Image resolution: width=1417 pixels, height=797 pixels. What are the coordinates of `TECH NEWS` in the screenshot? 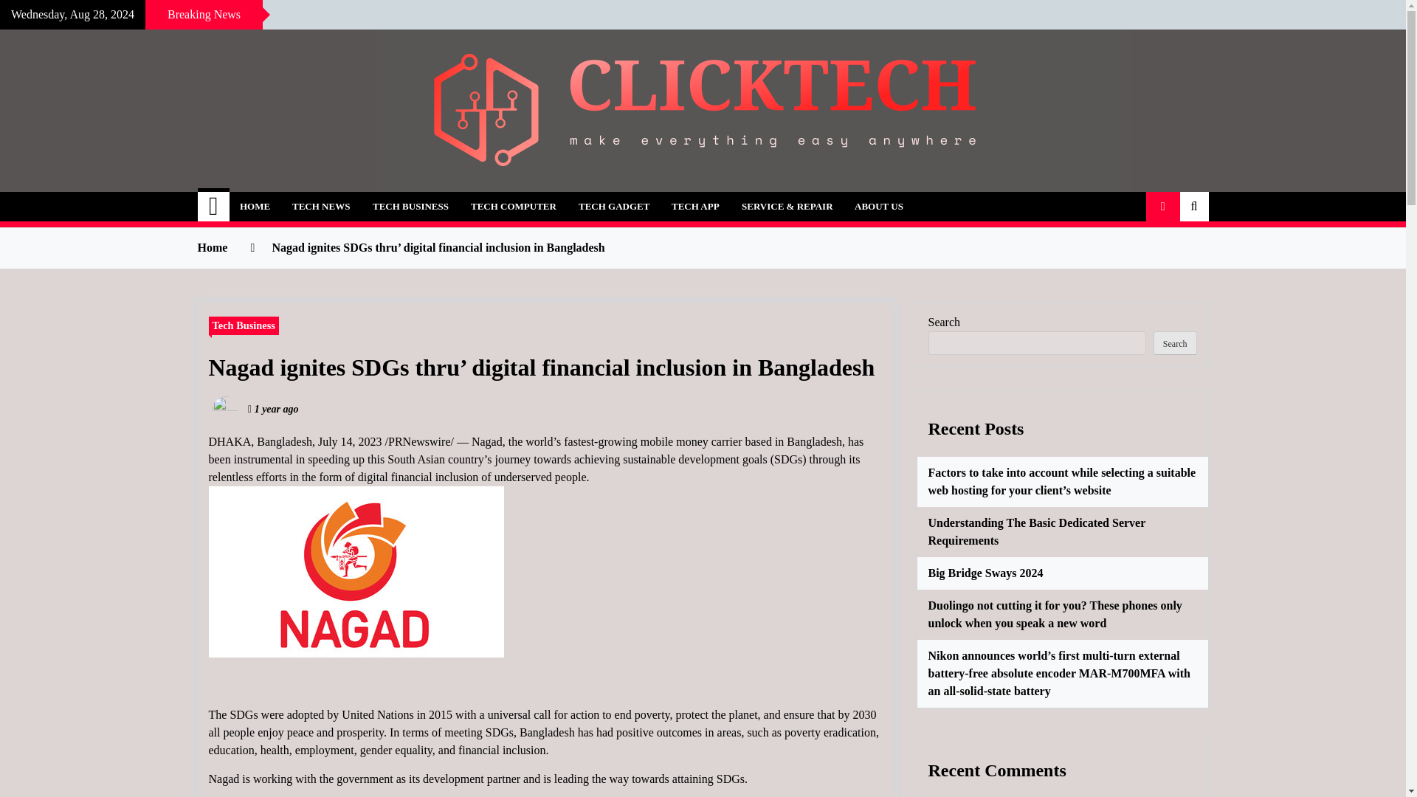 It's located at (320, 207).